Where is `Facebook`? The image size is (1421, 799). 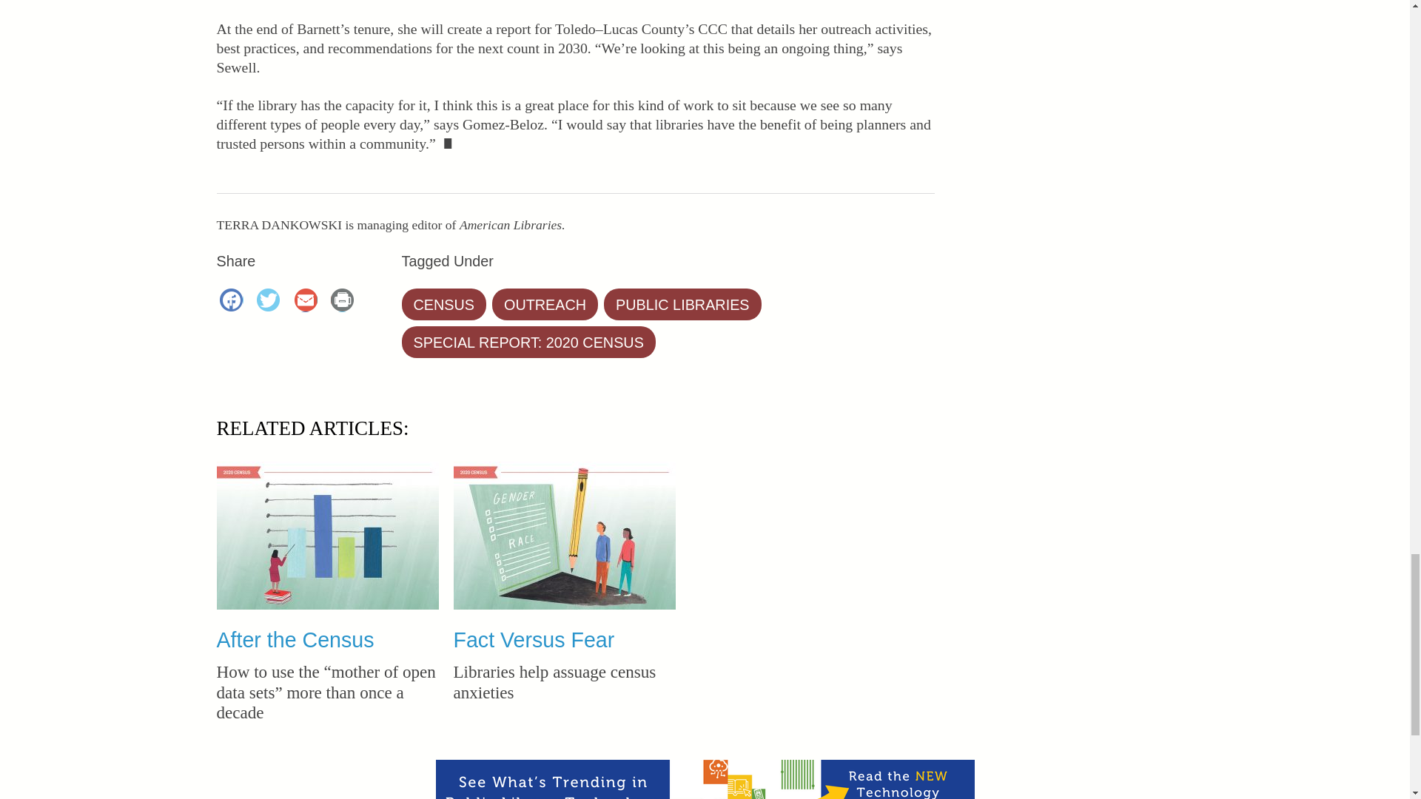
Facebook is located at coordinates (234, 302).